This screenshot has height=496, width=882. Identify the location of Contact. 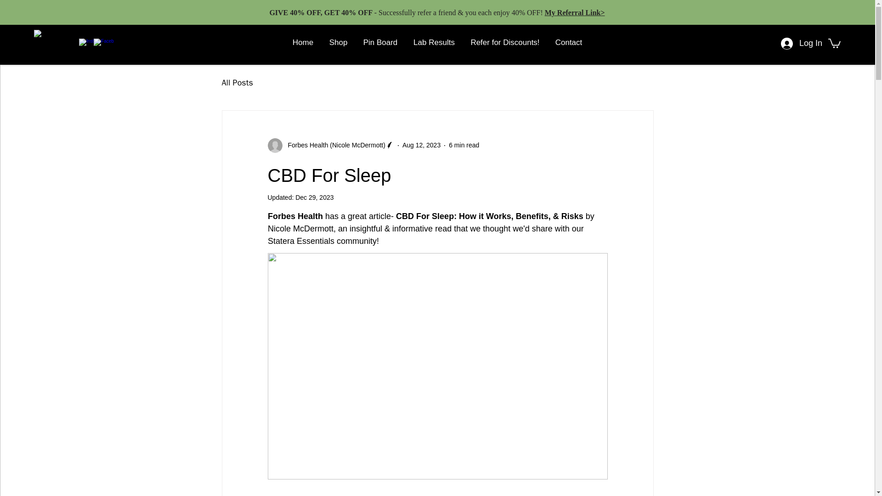
(569, 42).